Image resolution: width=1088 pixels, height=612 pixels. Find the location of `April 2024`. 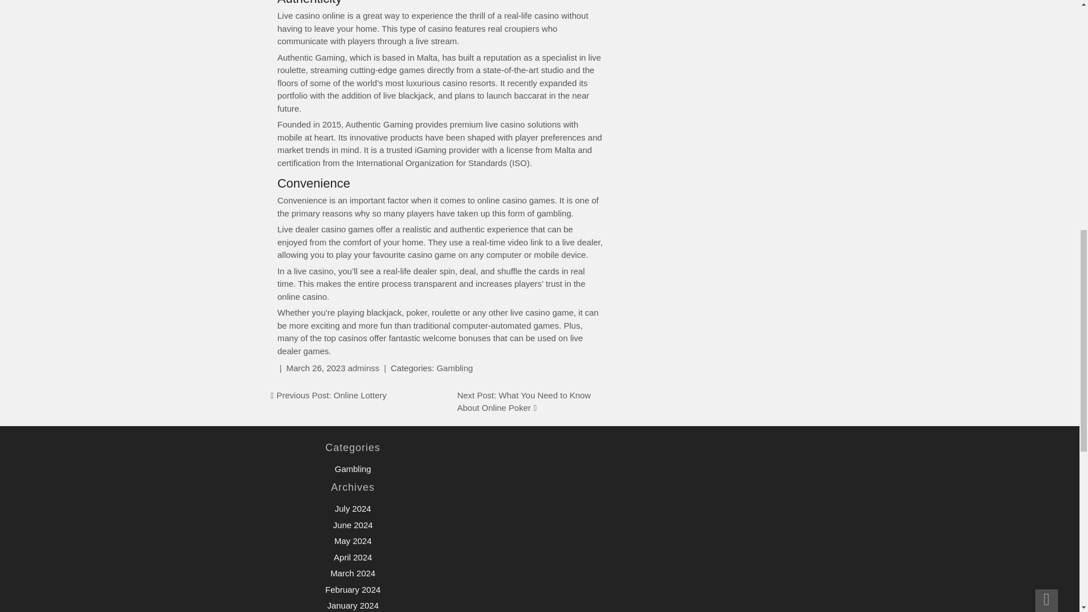

April 2024 is located at coordinates (352, 558).